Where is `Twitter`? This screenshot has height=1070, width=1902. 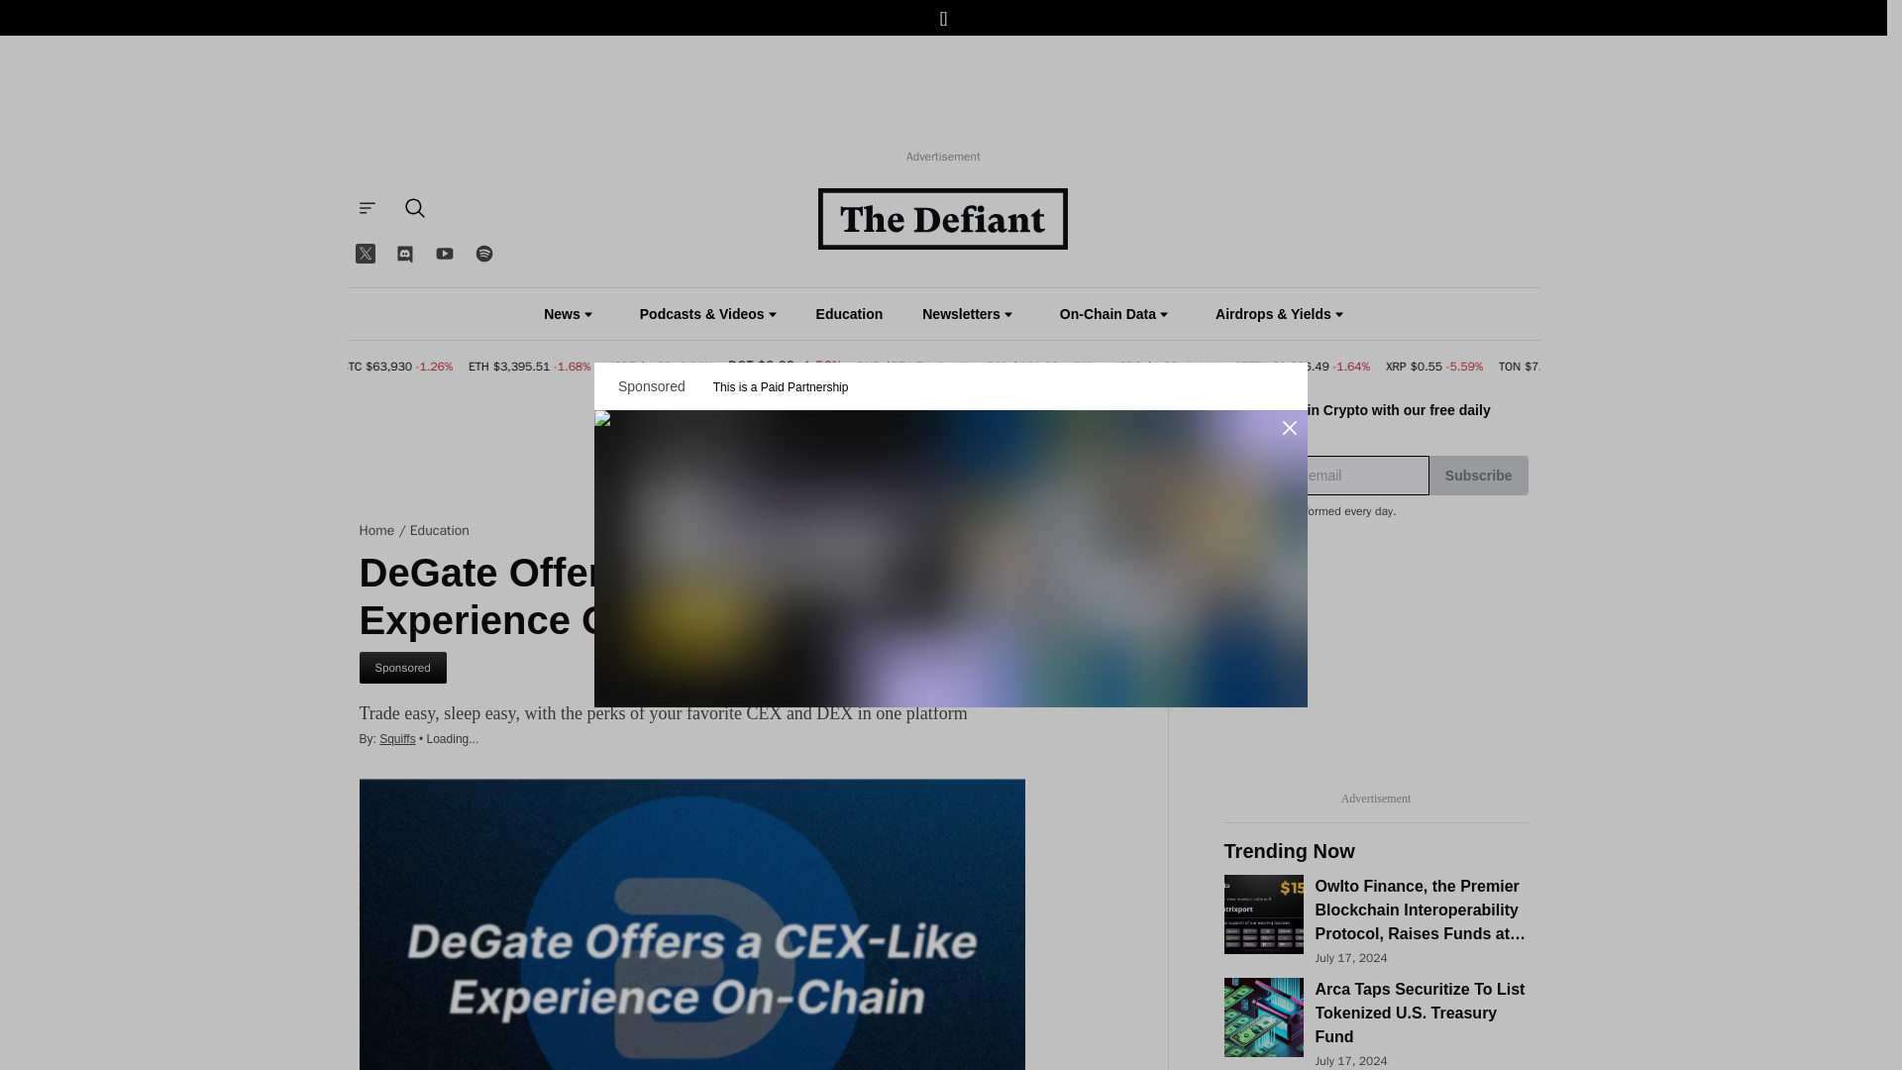
Twitter is located at coordinates (364, 254).